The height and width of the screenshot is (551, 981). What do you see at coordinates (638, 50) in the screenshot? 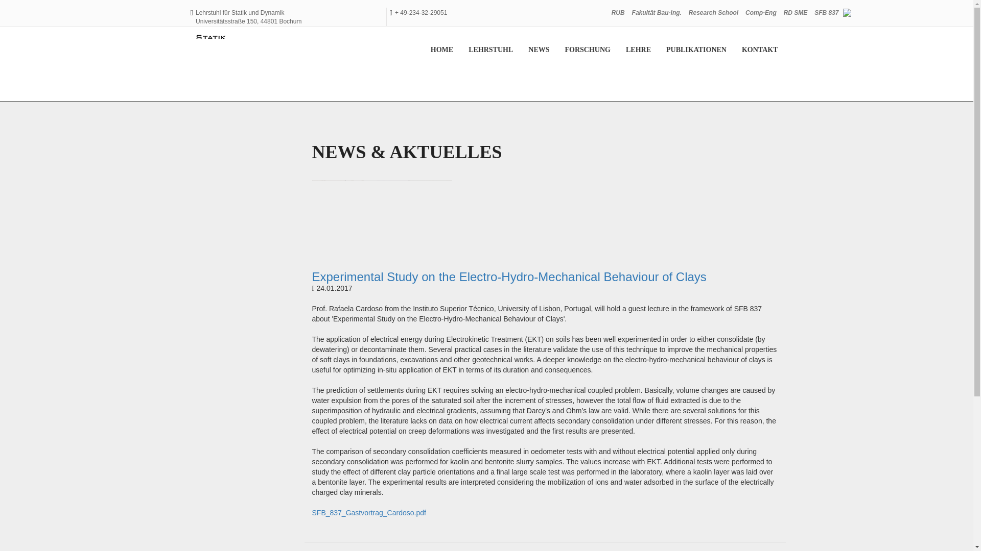
I see `LEHRE` at bounding box center [638, 50].